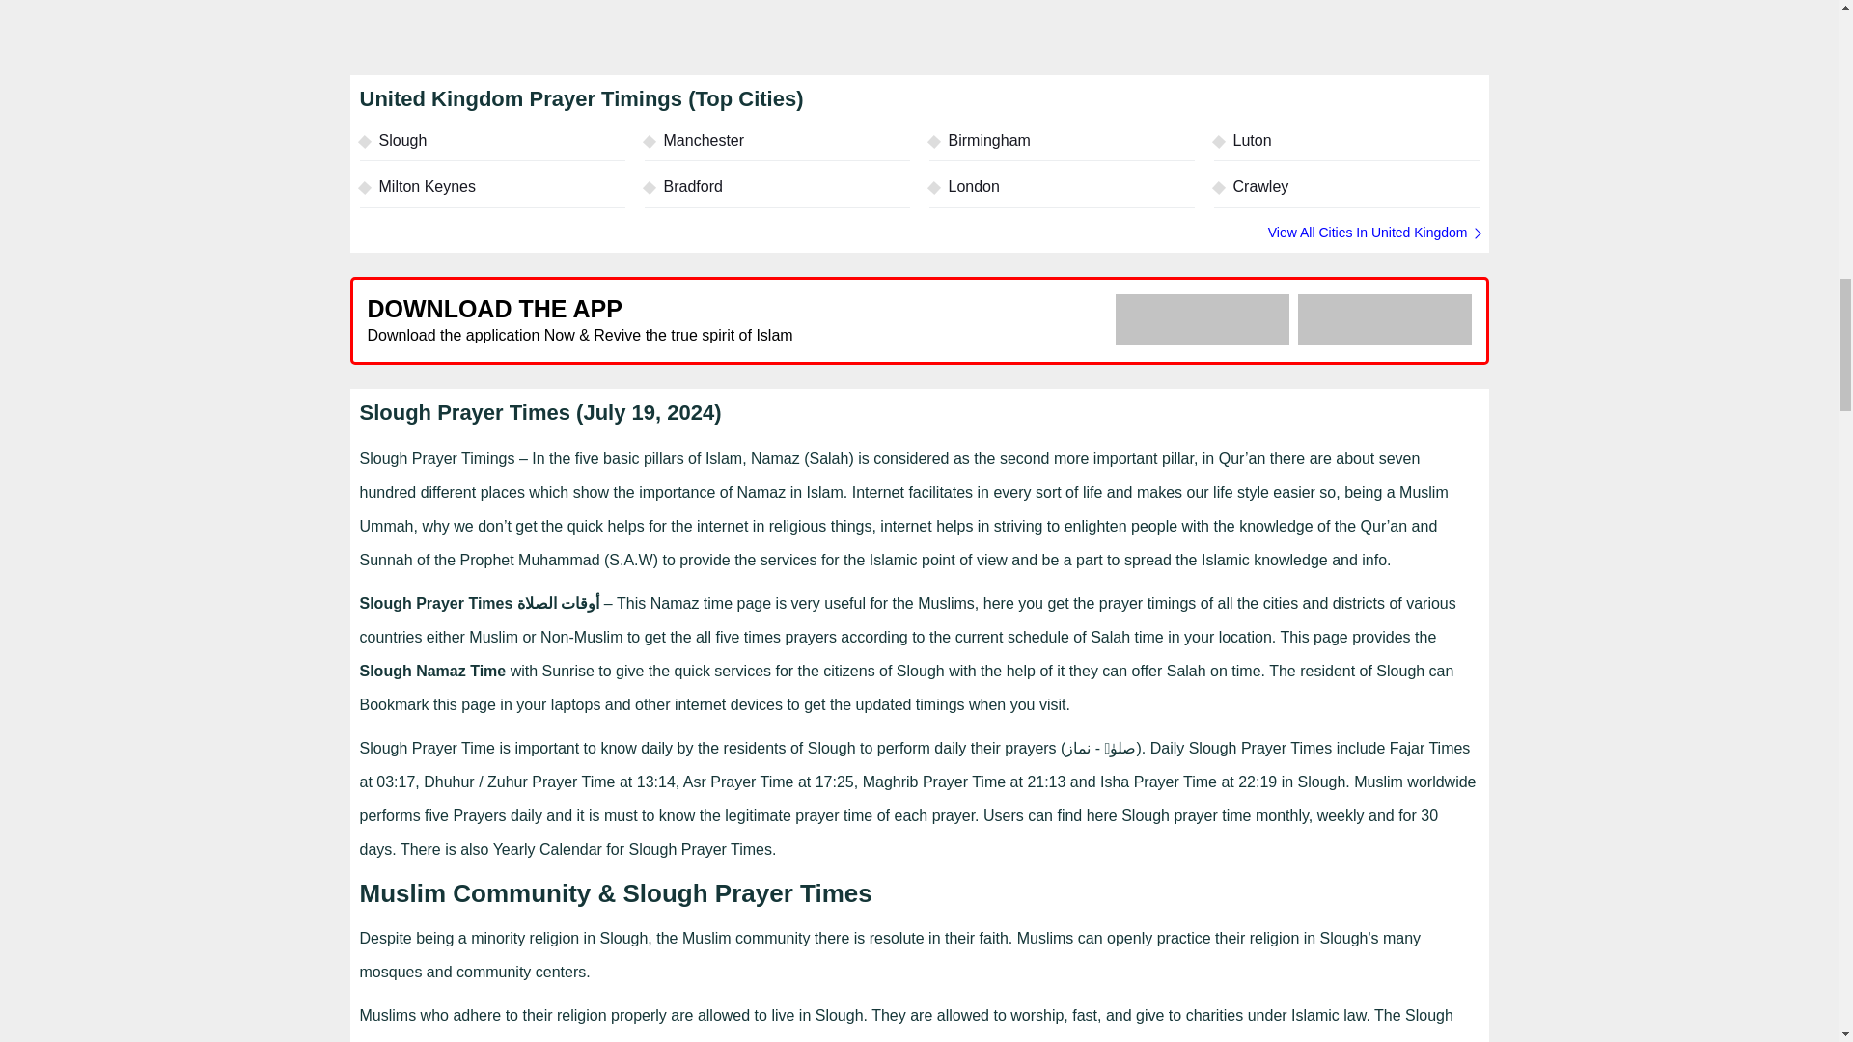 The width and height of the screenshot is (1853, 1042). I want to click on Slough, so click(492, 145).